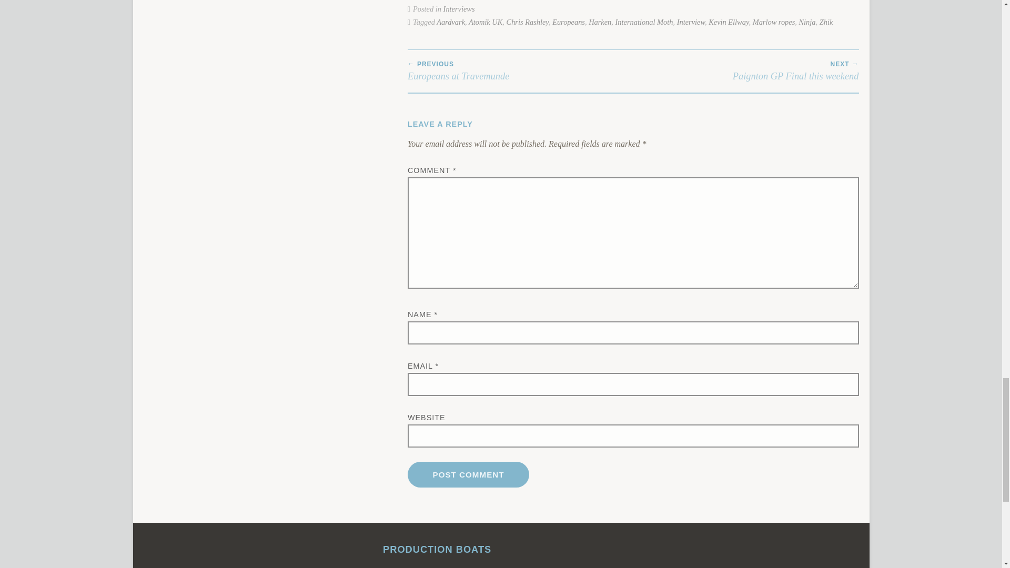 This screenshot has height=568, width=1010. Describe the element at coordinates (527, 22) in the screenshot. I see `Chris Rashley` at that location.